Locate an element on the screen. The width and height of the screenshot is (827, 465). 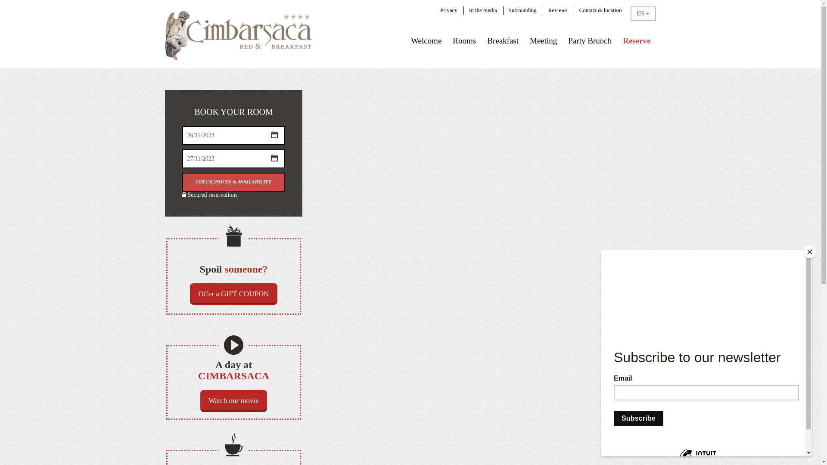
Secured reservations is located at coordinates (209, 195).